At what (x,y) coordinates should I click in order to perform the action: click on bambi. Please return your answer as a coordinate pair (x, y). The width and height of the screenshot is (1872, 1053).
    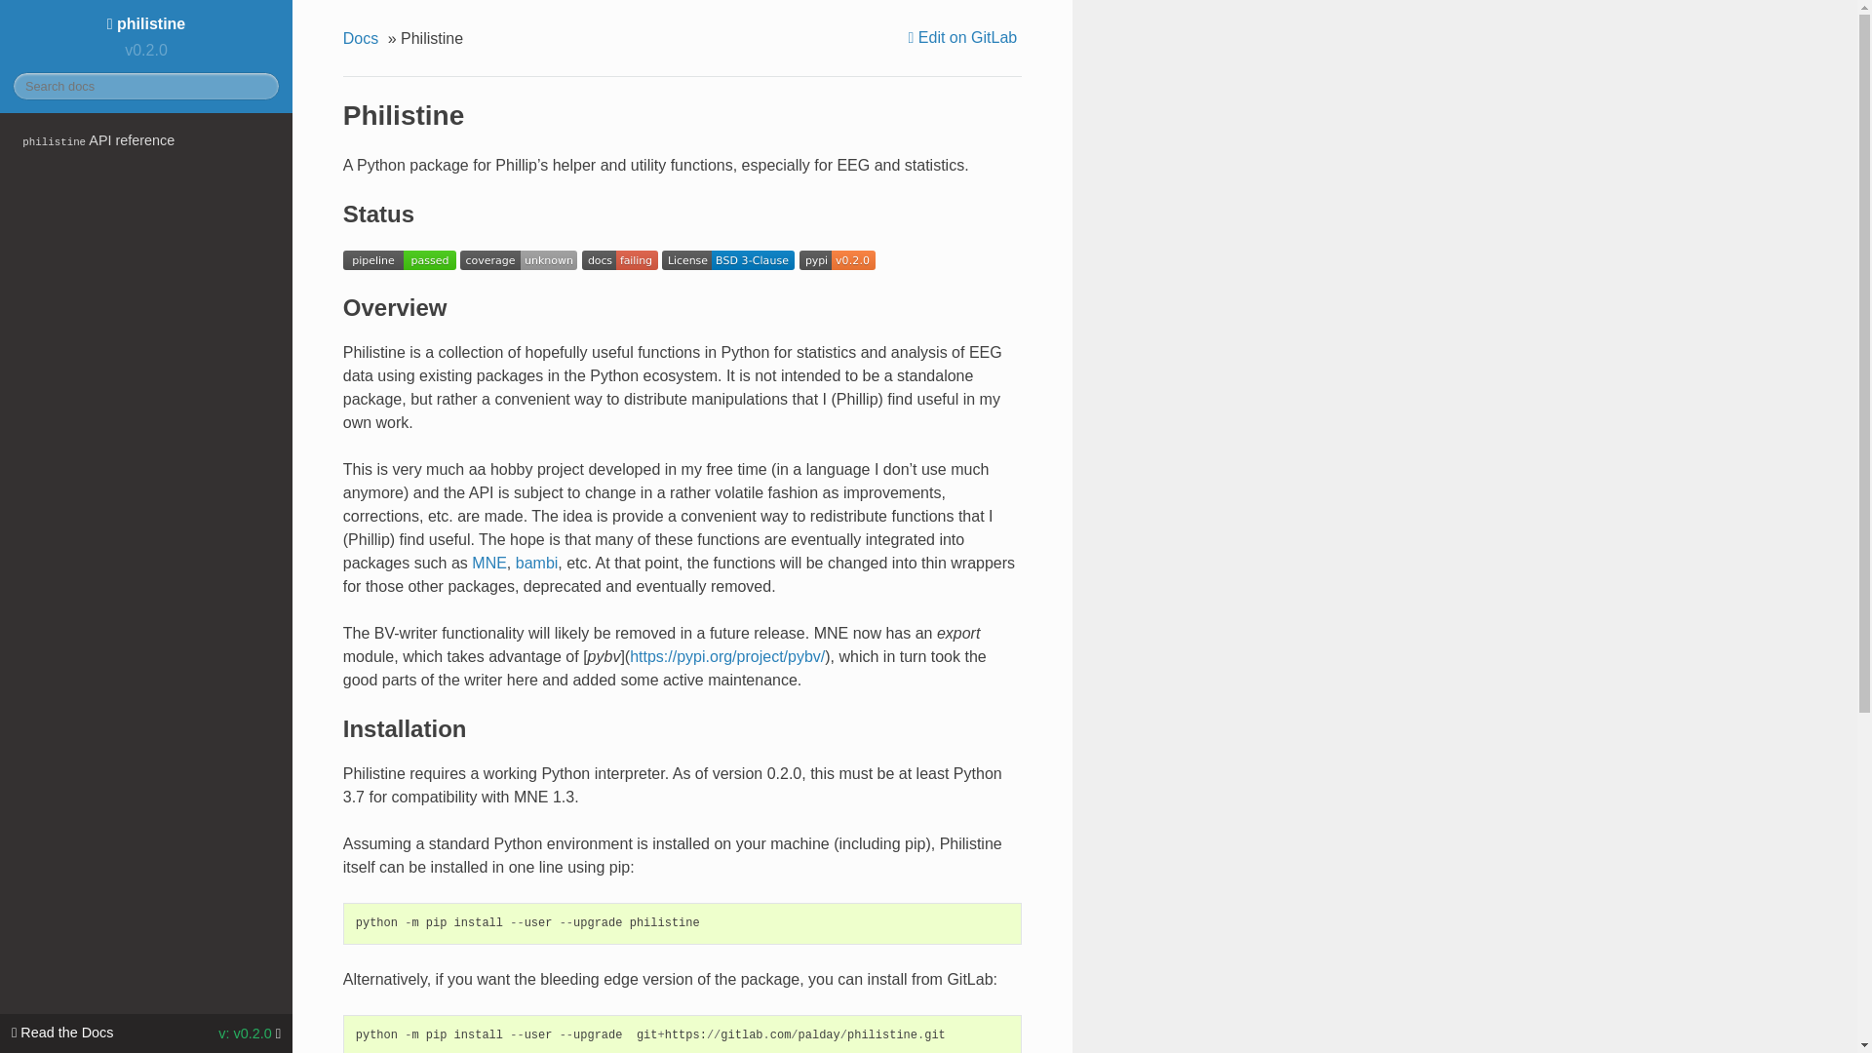
    Looking at the image, I should click on (536, 564).